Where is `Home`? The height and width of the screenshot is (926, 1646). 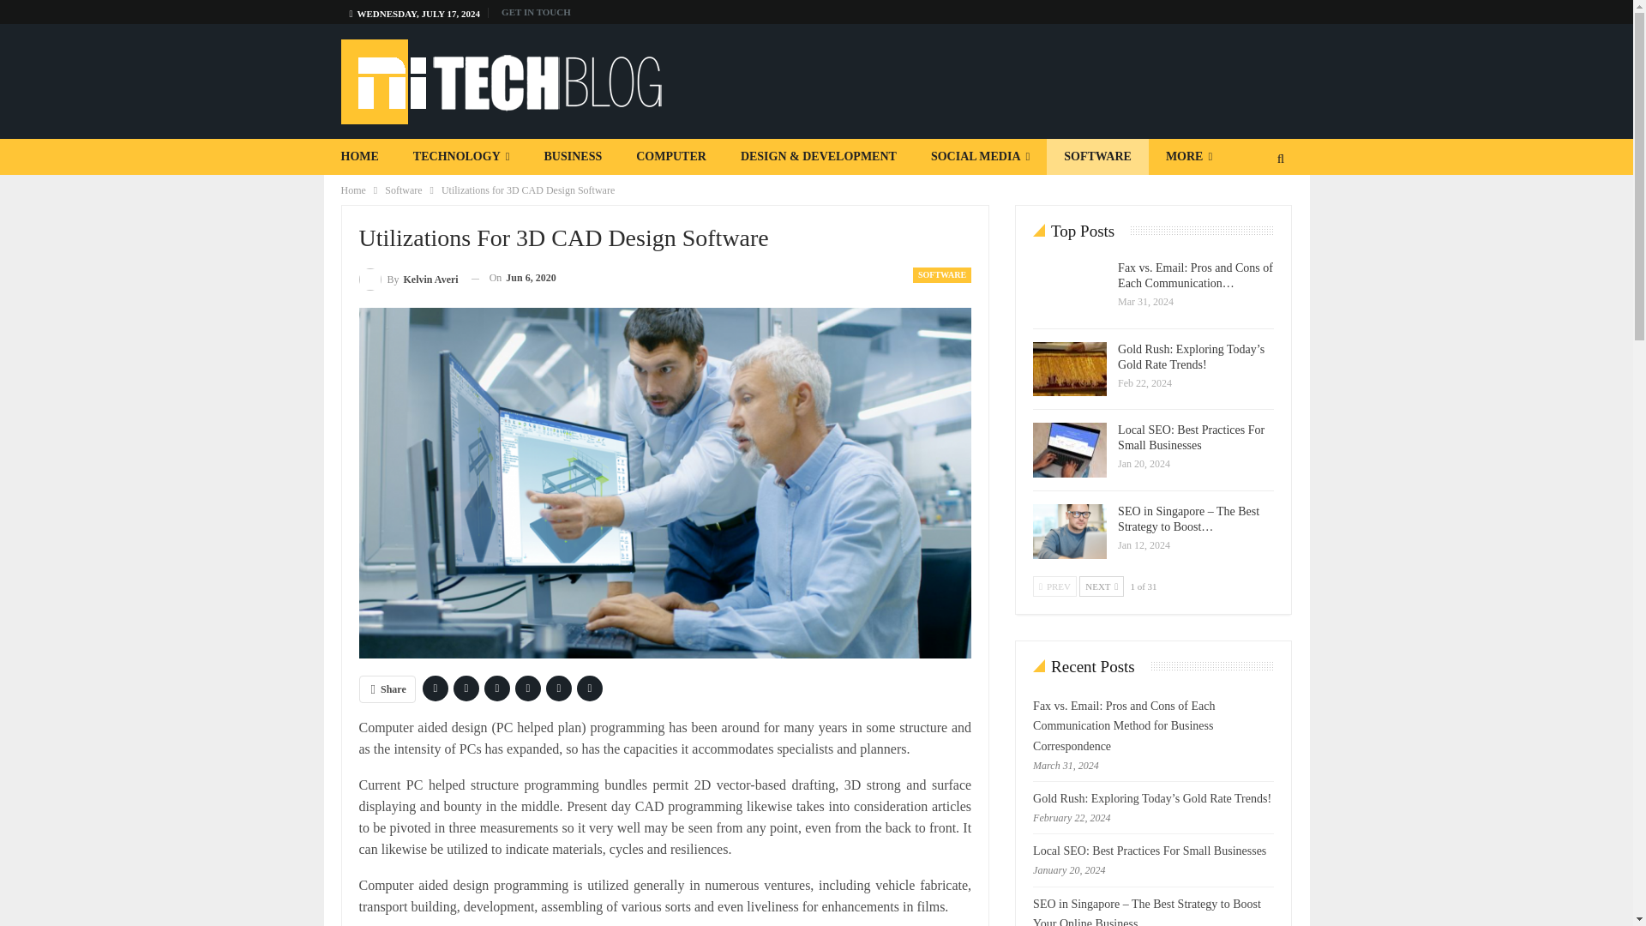 Home is located at coordinates (353, 190).